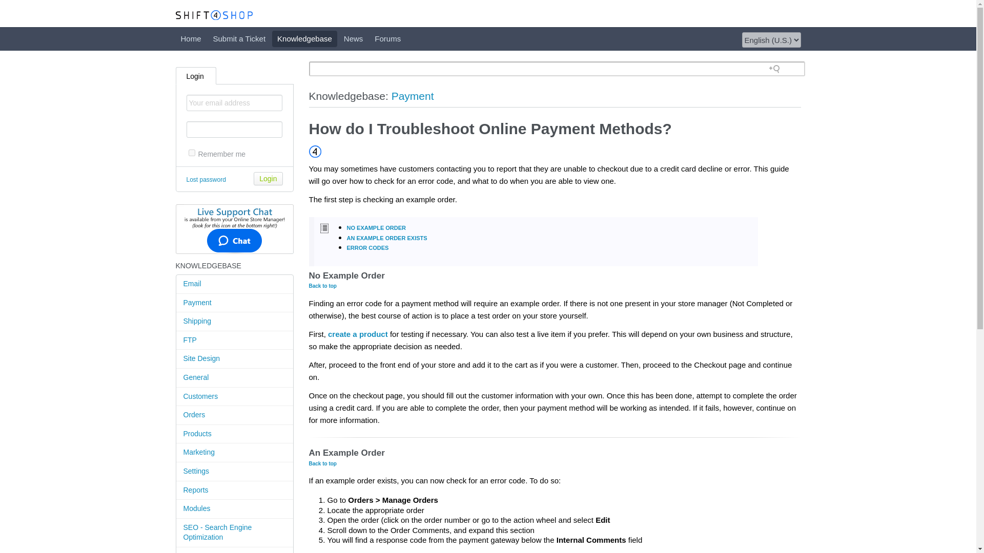 The width and height of the screenshot is (984, 553). What do you see at coordinates (268, 178) in the screenshot?
I see `Login` at bounding box center [268, 178].